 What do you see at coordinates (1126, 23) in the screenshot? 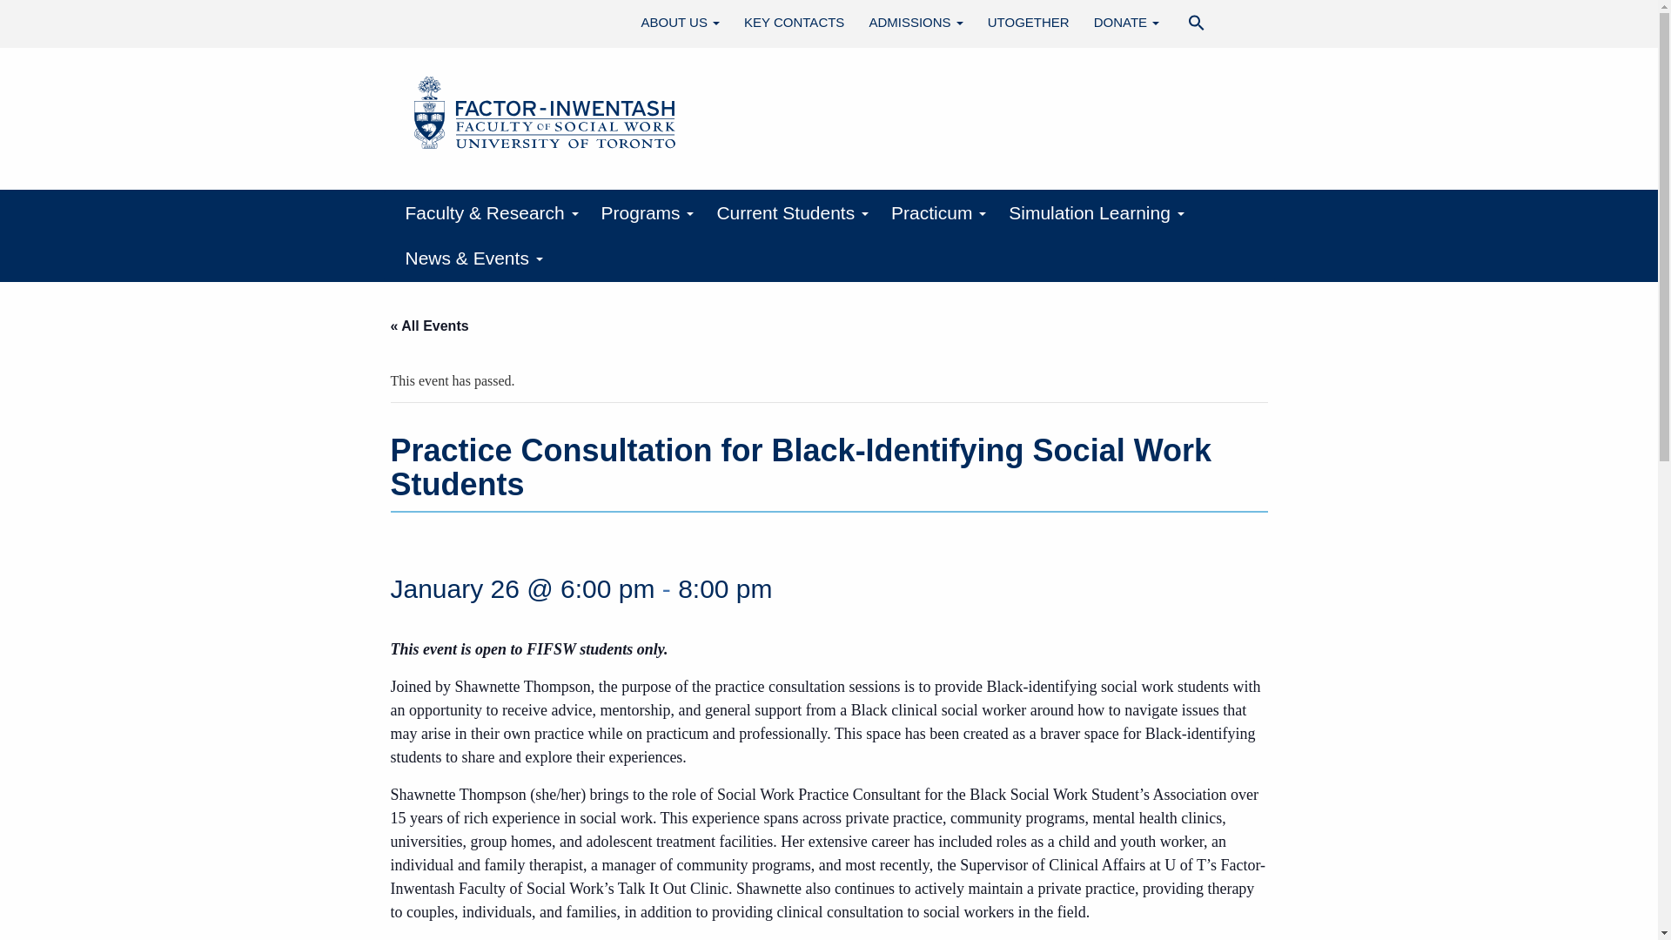
I see `DONATE` at bounding box center [1126, 23].